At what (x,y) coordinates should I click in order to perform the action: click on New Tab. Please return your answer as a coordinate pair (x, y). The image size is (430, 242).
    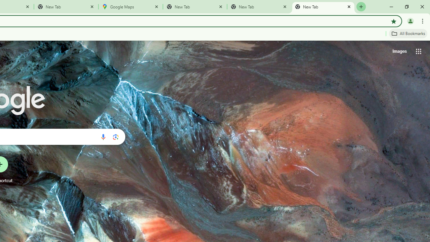
    Looking at the image, I should click on (195, 7).